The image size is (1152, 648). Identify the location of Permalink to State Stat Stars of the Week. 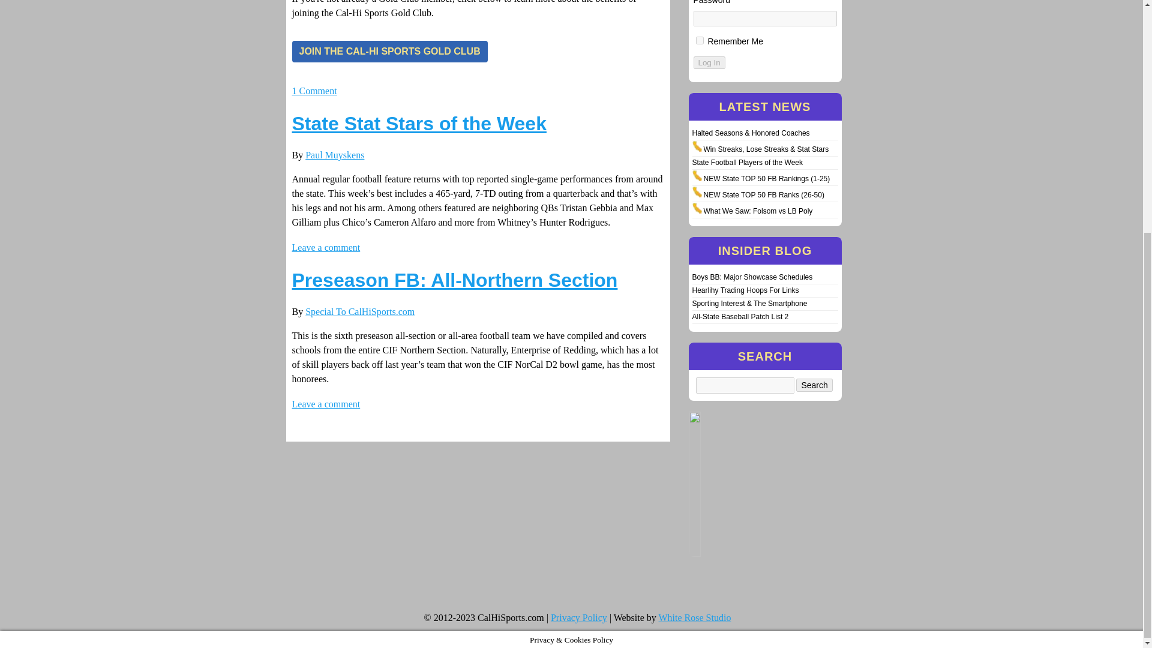
(419, 123).